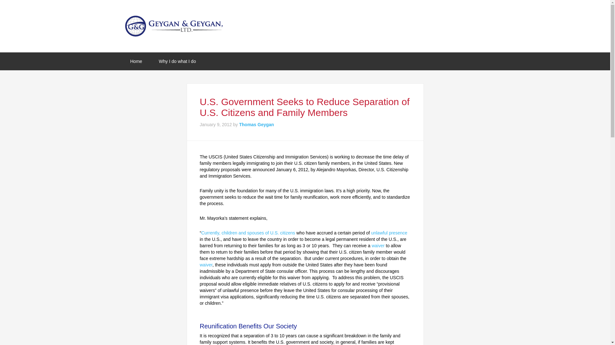  I want to click on Thomas Geygan, so click(256, 125).